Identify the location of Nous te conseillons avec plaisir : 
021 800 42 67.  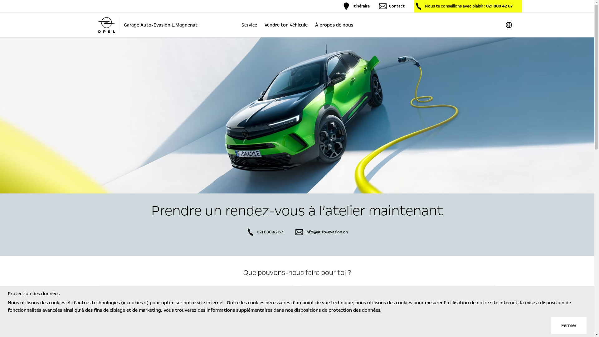
(468, 6).